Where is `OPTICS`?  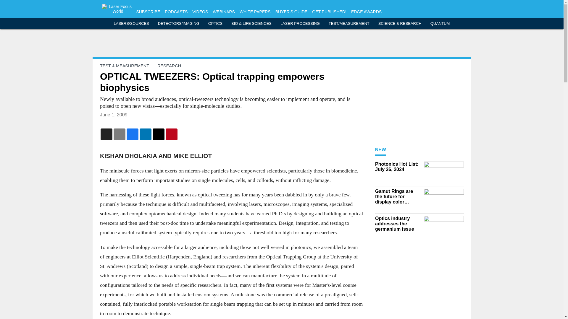
OPTICS is located at coordinates (215, 24).